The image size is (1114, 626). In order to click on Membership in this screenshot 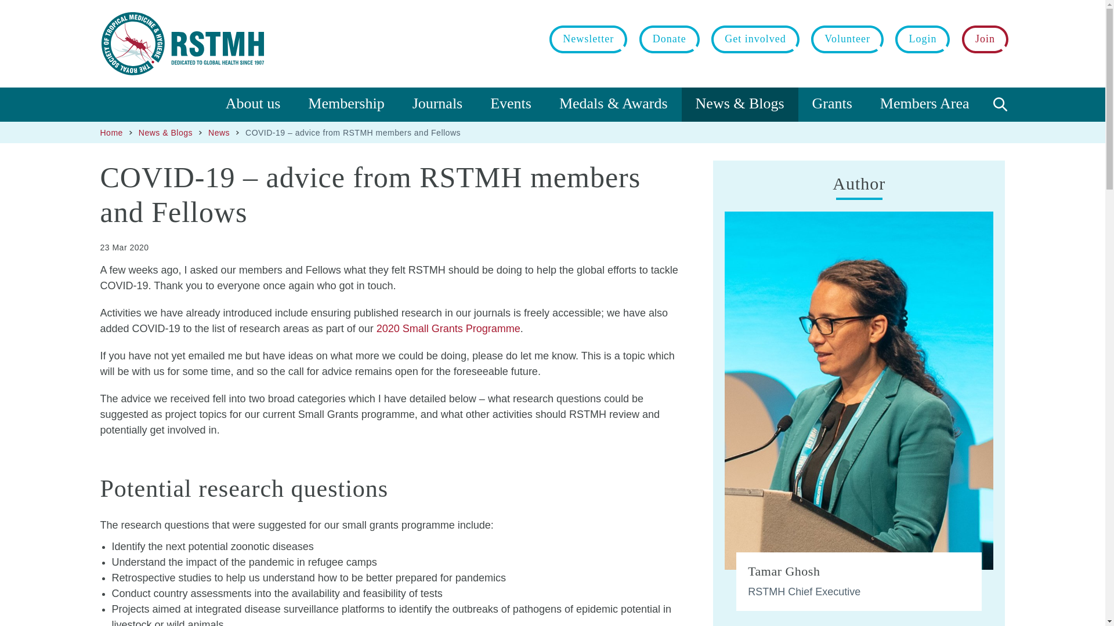, I will do `click(346, 104)`.